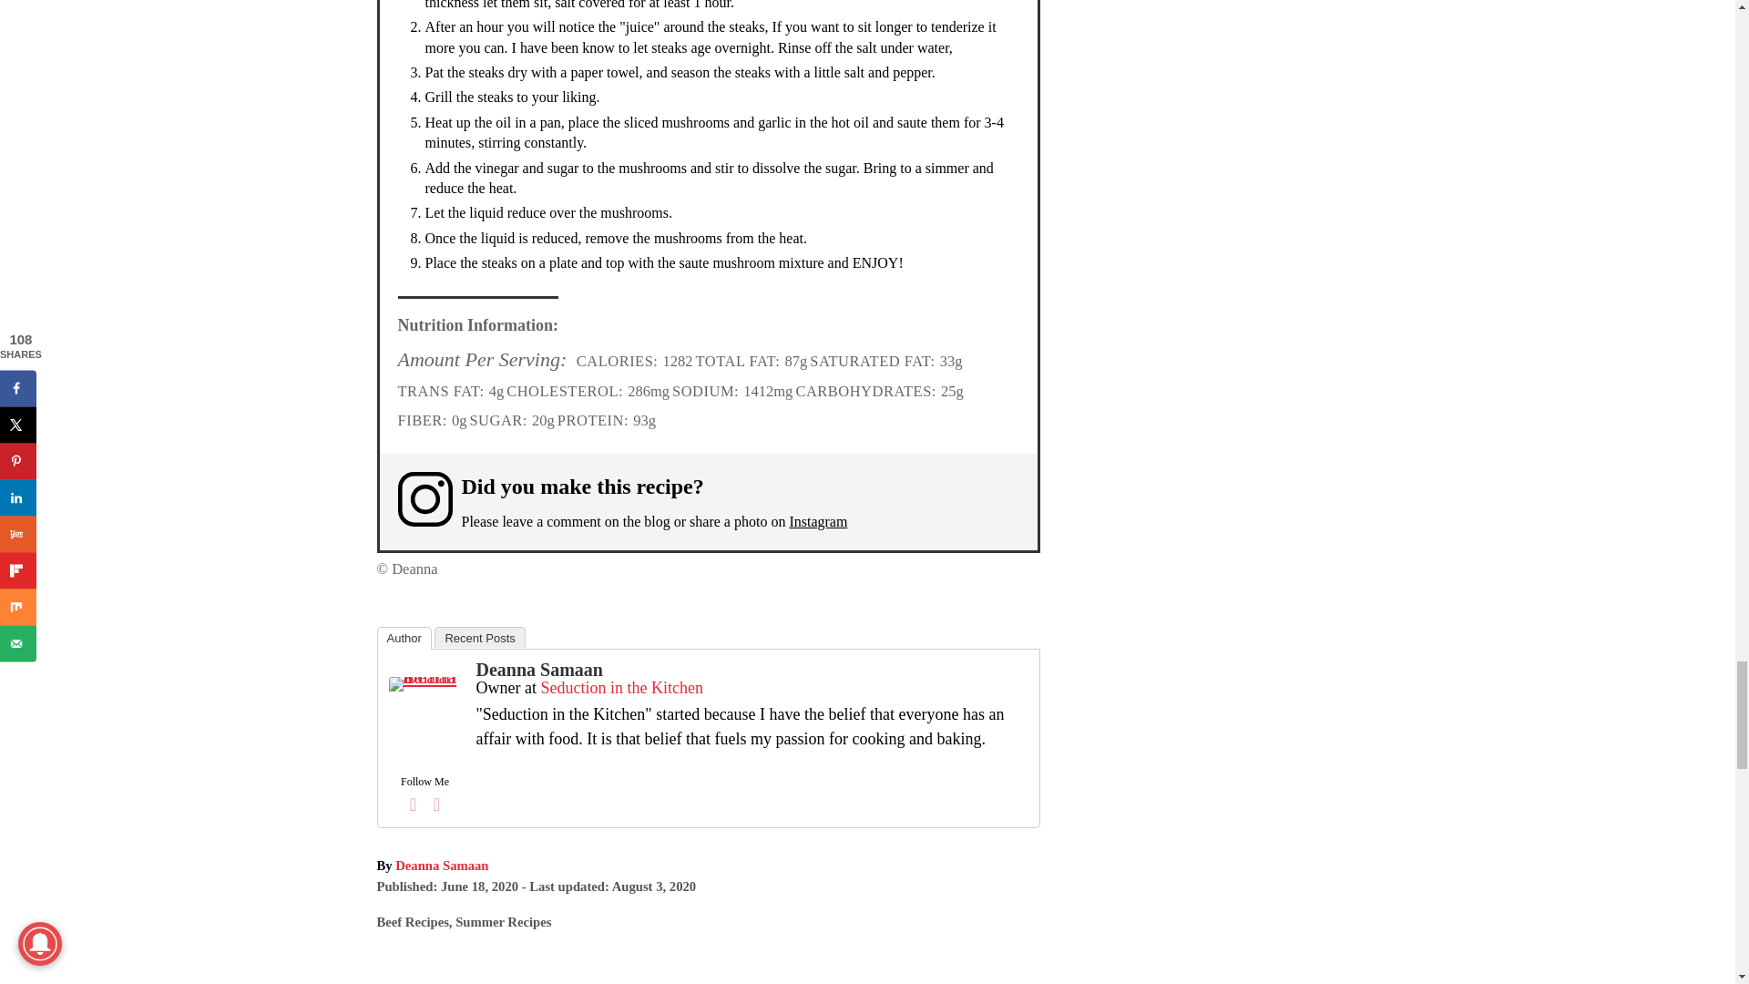  I want to click on Seduction in the Kitchen, so click(621, 687).